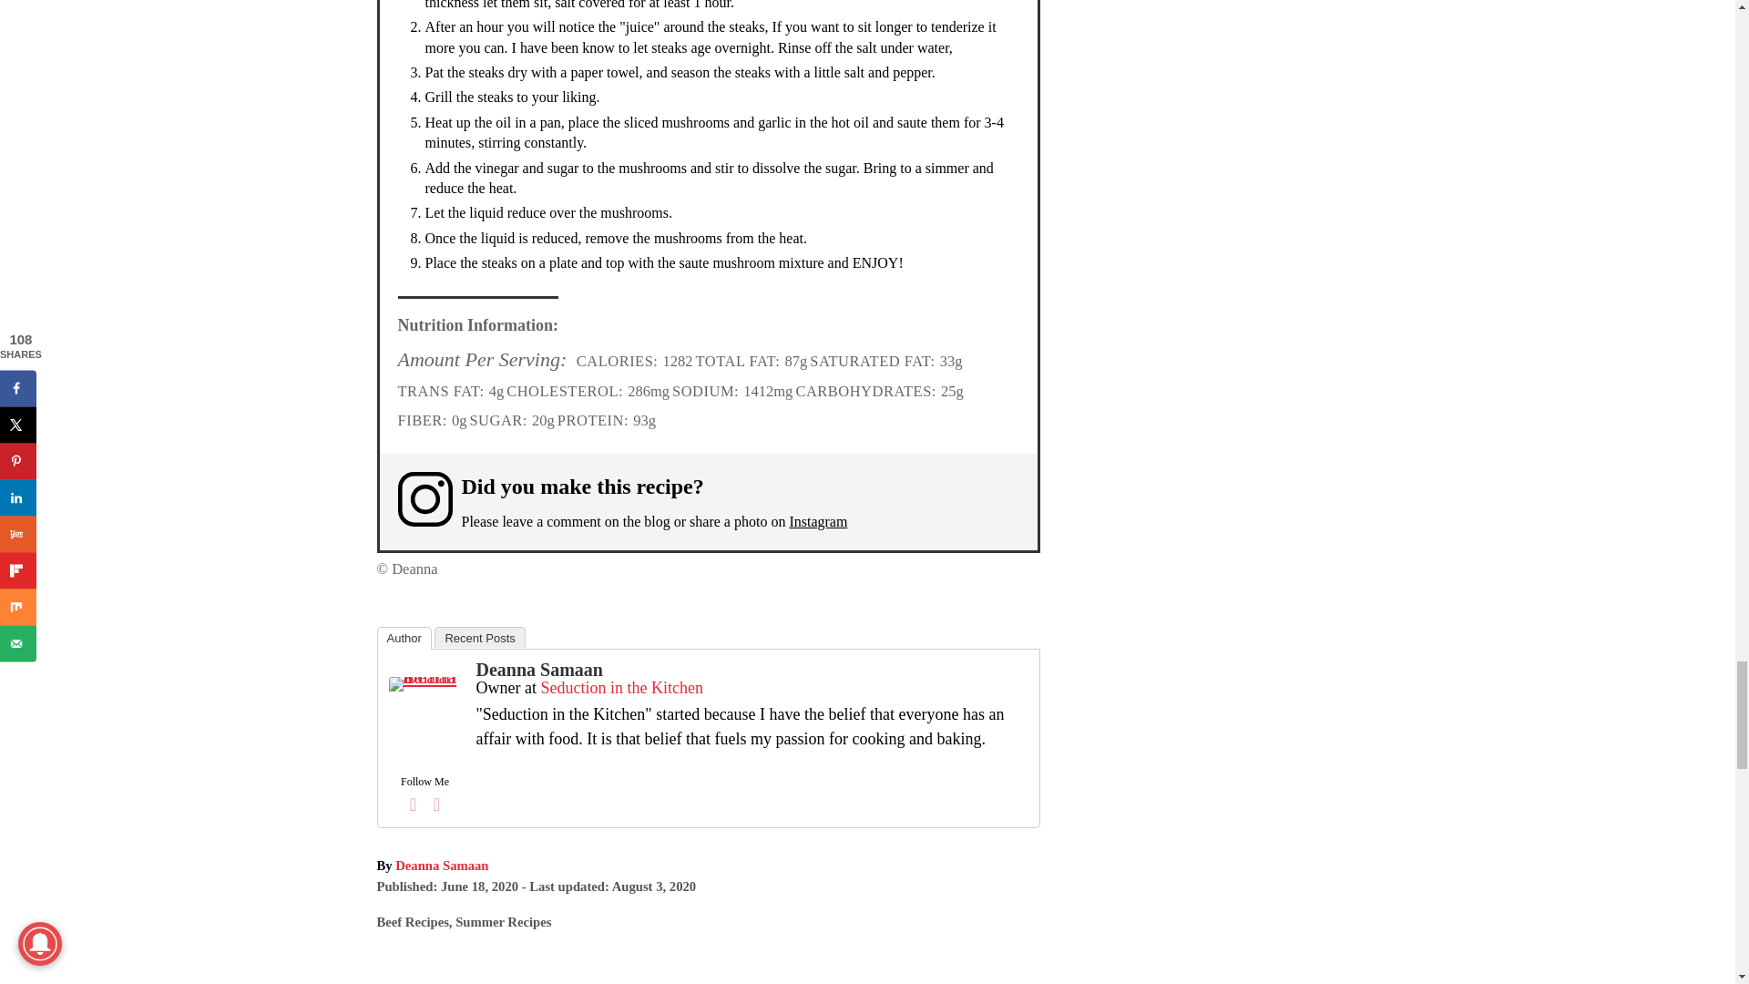  I want to click on Seduction in the Kitchen, so click(621, 687).